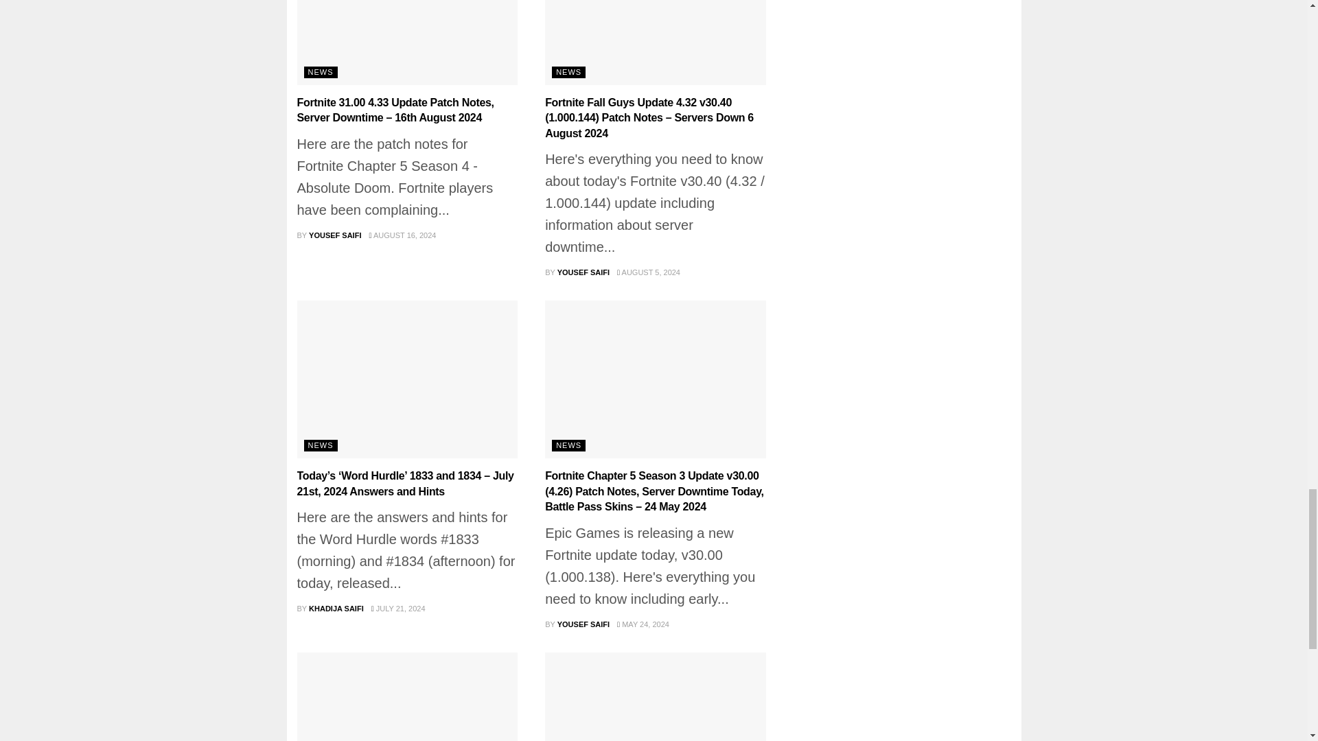 This screenshot has width=1318, height=741. Describe the element at coordinates (568, 445) in the screenshot. I see `NEWS` at that location.